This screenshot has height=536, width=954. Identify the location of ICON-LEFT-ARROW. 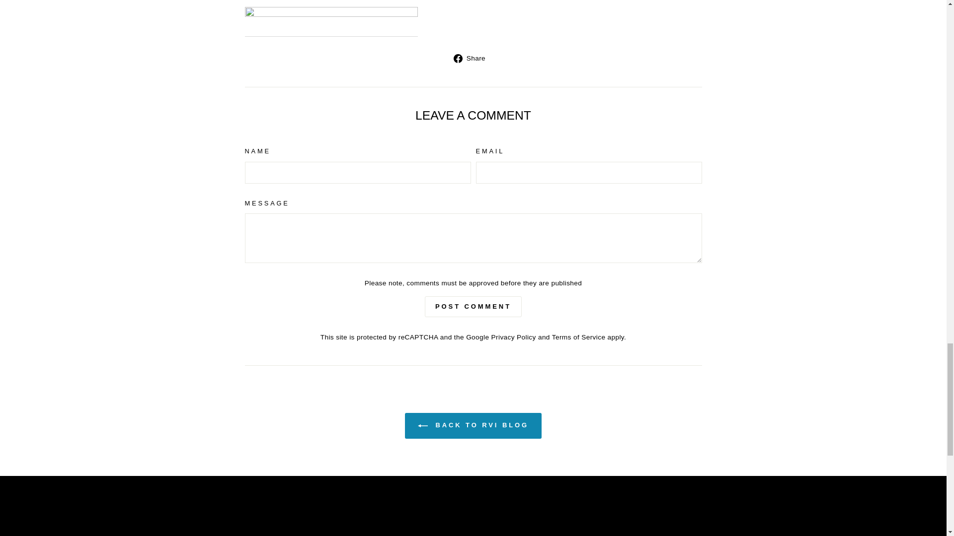
(422, 426).